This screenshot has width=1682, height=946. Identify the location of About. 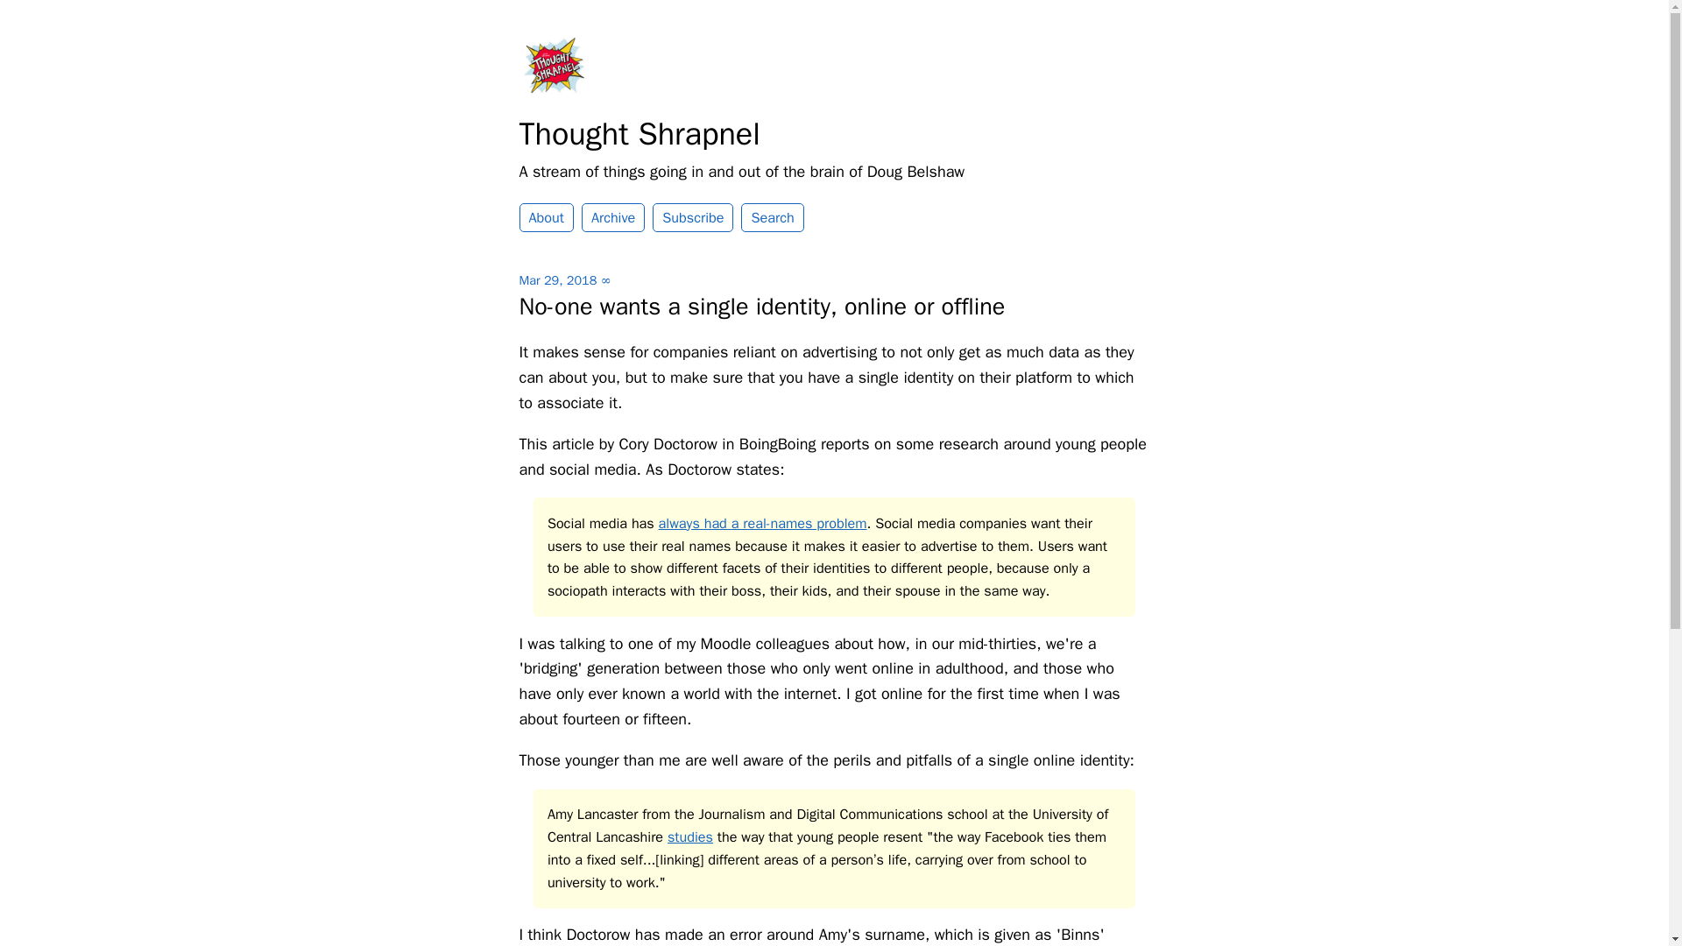
(545, 217).